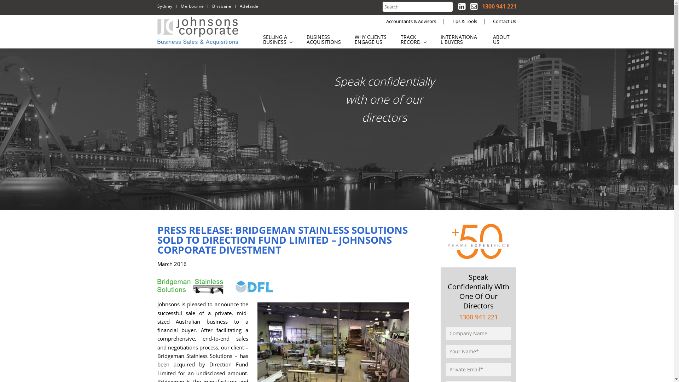  Describe the element at coordinates (277, 40) in the screenshot. I see `SELLING A
BUSINESS` at that location.